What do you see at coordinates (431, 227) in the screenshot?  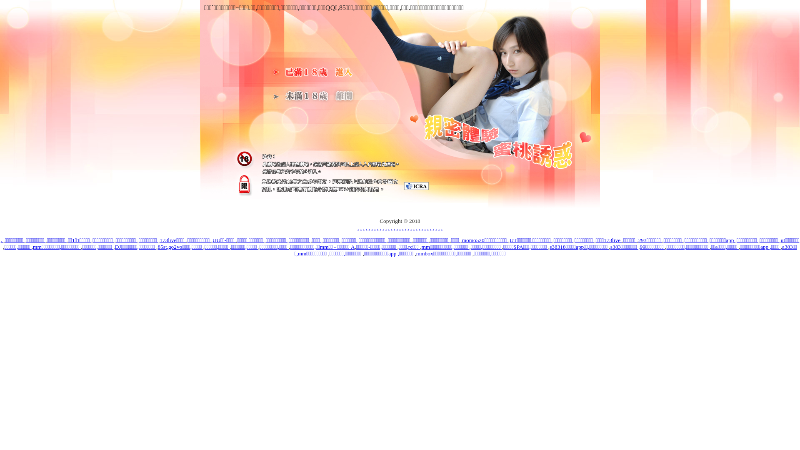 I see `.` at bounding box center [431, 227].